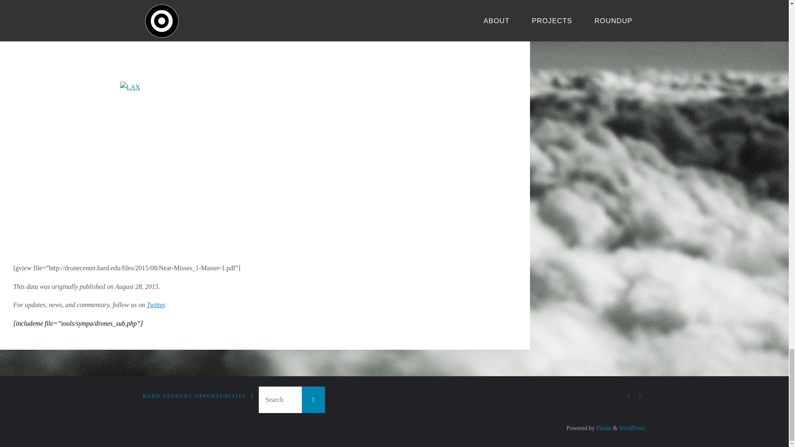  I want to click on Semantic Personal Publishing Platform, so click(633, 428).